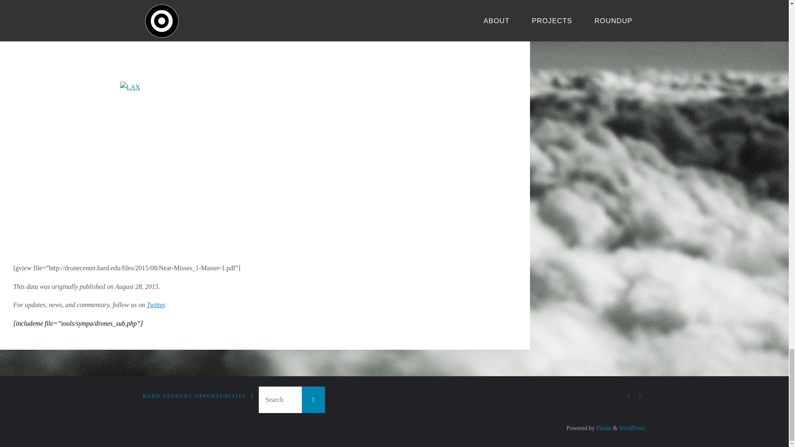  I want to click on Semantic Personal Publishing Platform, so click(633, 428).